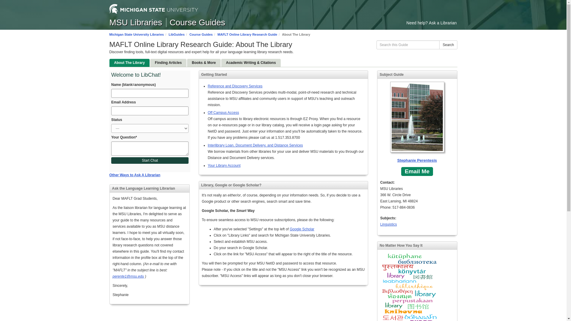  What do you see at coordinates (168, 62) in the screenshot?
I see `Finding Articles` at bounding box center [168, 62].